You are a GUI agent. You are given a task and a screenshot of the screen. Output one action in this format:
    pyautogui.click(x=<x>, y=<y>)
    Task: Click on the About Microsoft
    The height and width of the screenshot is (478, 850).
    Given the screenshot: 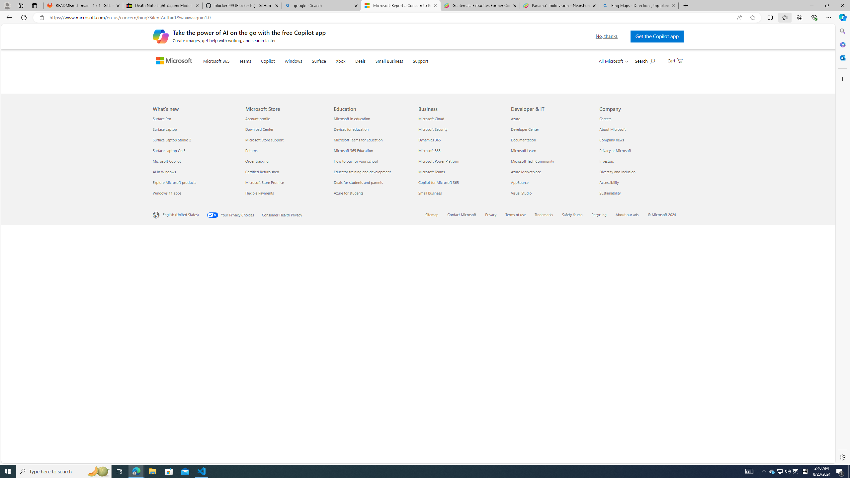 What is the action you would take?
    pyautogui.click(x=639, y=362)
    